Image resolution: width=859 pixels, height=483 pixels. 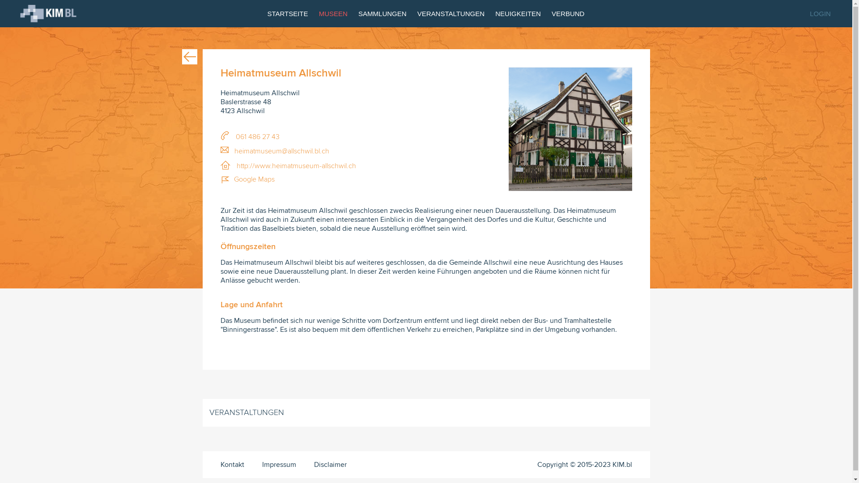 What do you see at coordinates (451, 13) in the screenshot?
I see `VERANSTALTUNGEN` at bounding box center [451, 13].